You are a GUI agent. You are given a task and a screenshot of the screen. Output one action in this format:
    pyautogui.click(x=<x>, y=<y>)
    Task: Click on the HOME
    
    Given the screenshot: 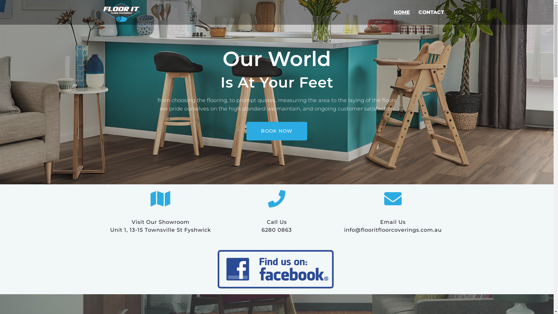 What is the action you would take?
    pyautogui.click(x=402, y=12)
    